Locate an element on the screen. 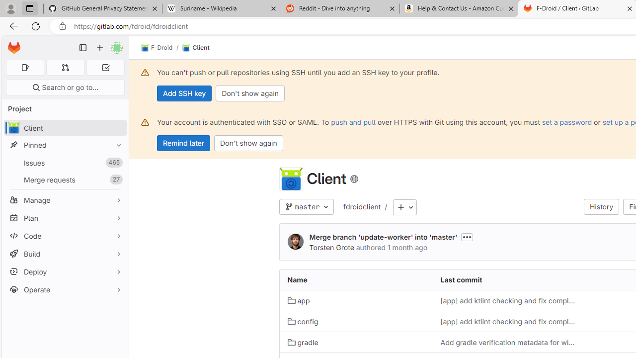  master is located at coordinates (306, 207).